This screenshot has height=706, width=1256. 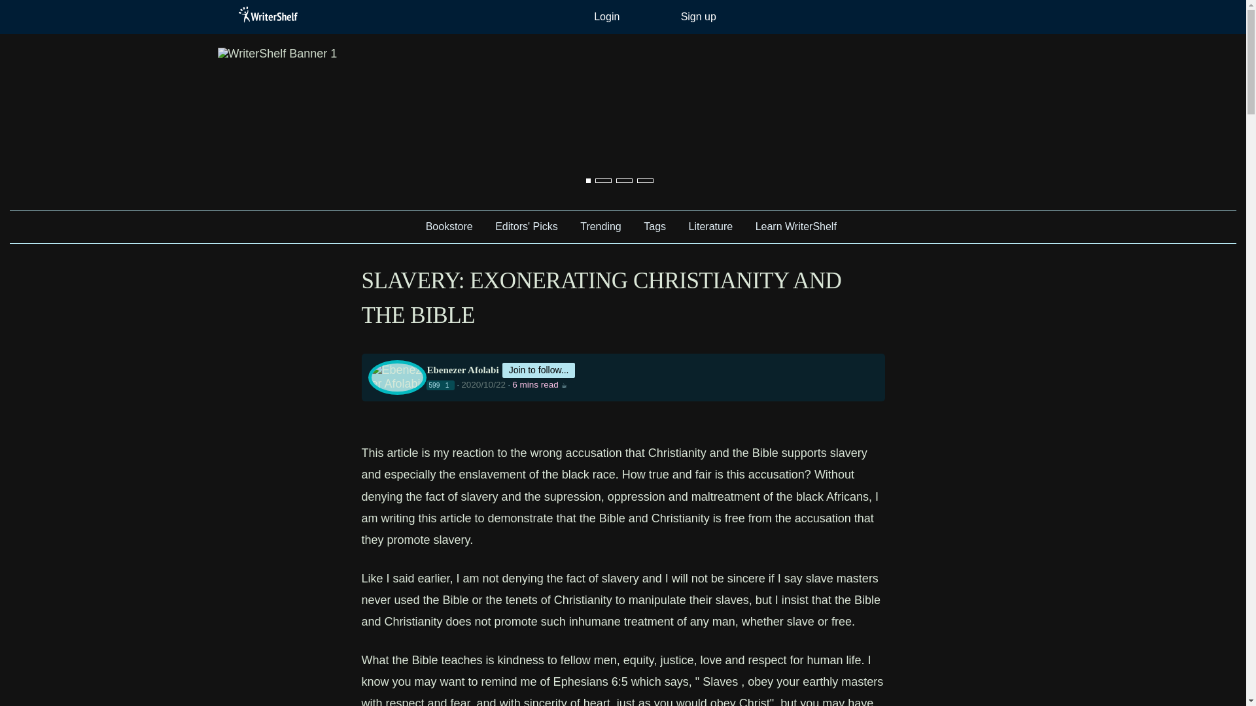 I want to click on WriterShelf topic categories, so click(x=403, y=220).